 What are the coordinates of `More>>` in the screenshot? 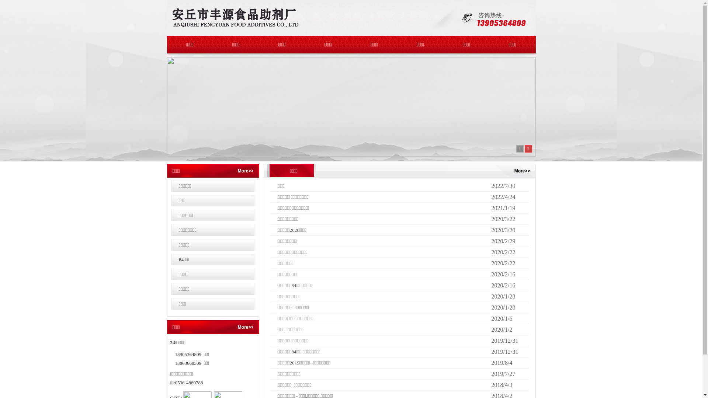 It's located at (246, 327).